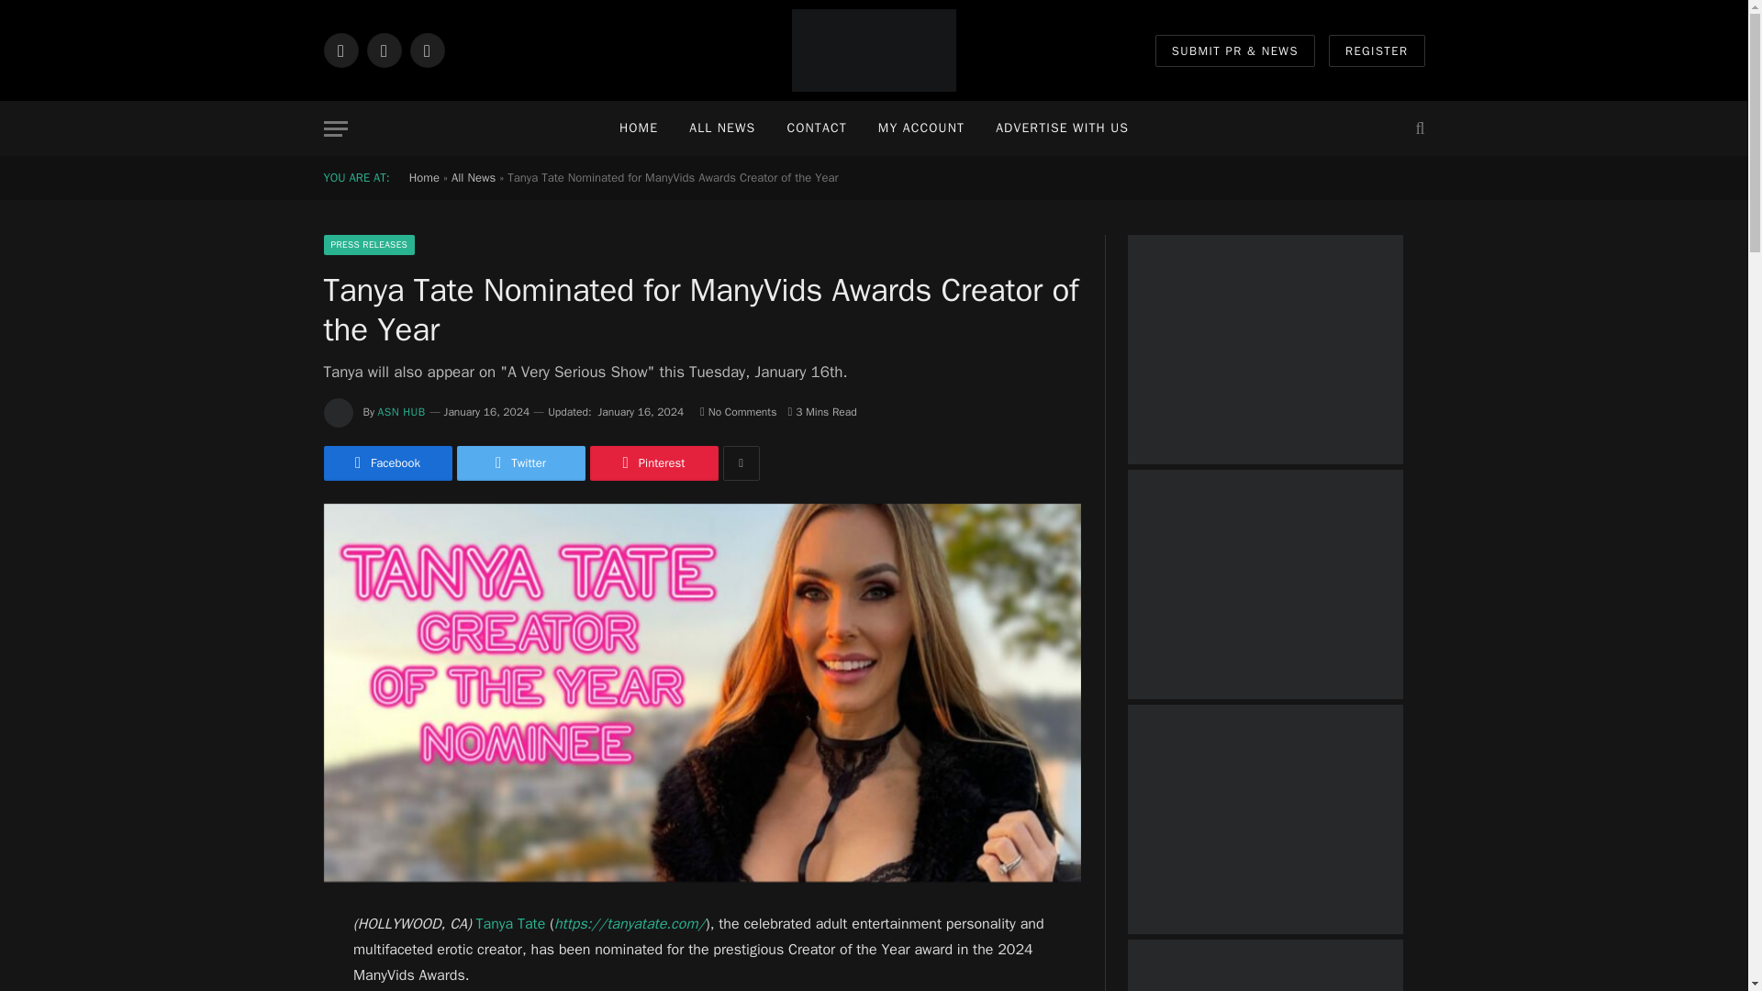 This screenshot has width=1762, height=991. Describe the element at coordinates (816, 128) in the screenshot. I see `CONTACT` at that location.